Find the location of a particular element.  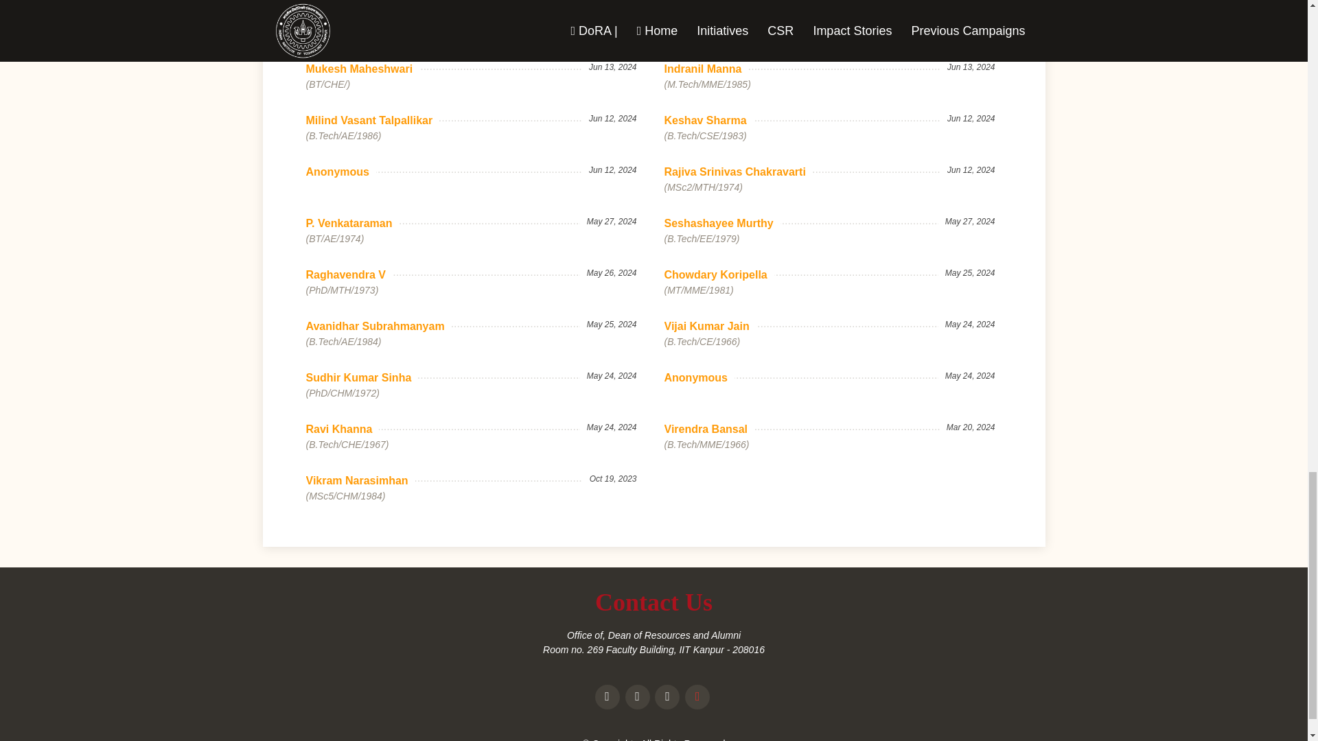

Anonymous is located at coordinates (699, 377).